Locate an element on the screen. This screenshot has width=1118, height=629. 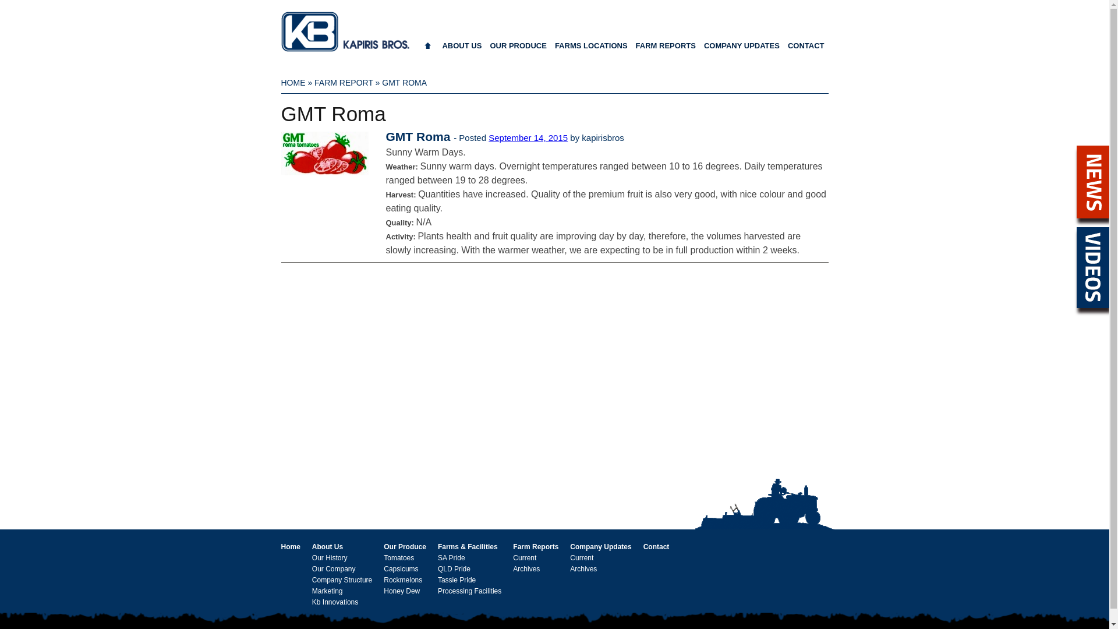
Company Structure is located at coordinates (342, 580).